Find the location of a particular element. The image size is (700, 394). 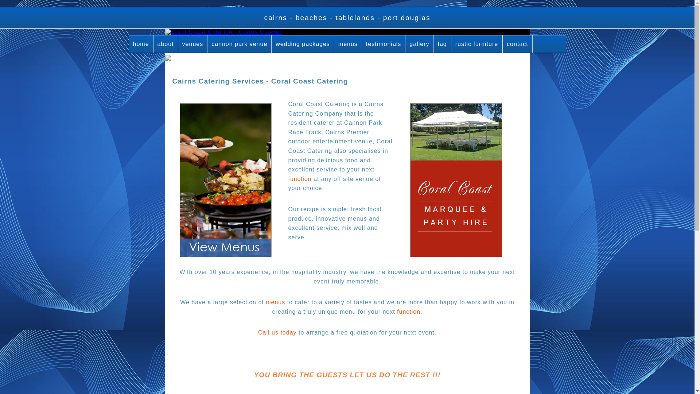

gallery is located at coordinates (419, 44).